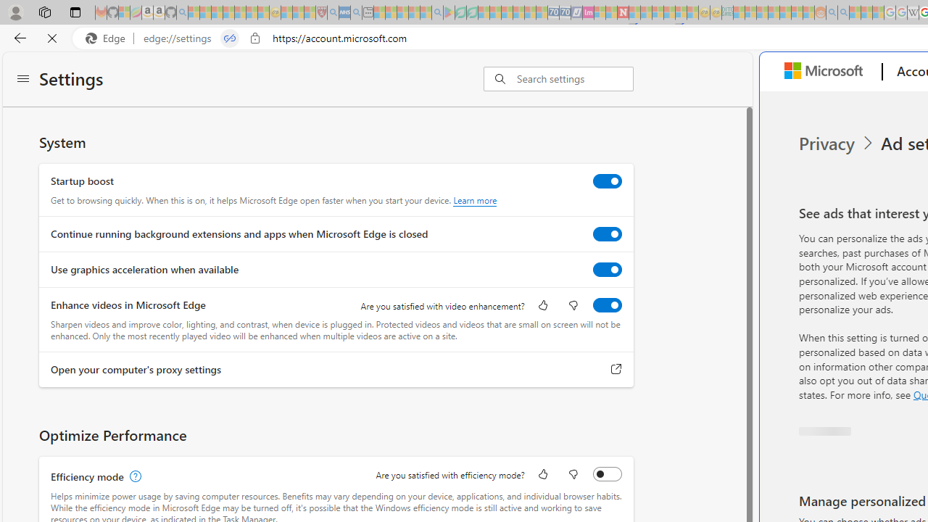 This screenshot has height=522, width=928. What do you see at coordinates (739, 13) in the screenshot?
I see `MSNBC - MSN - Sleeping` at bounding box center [739, 13].